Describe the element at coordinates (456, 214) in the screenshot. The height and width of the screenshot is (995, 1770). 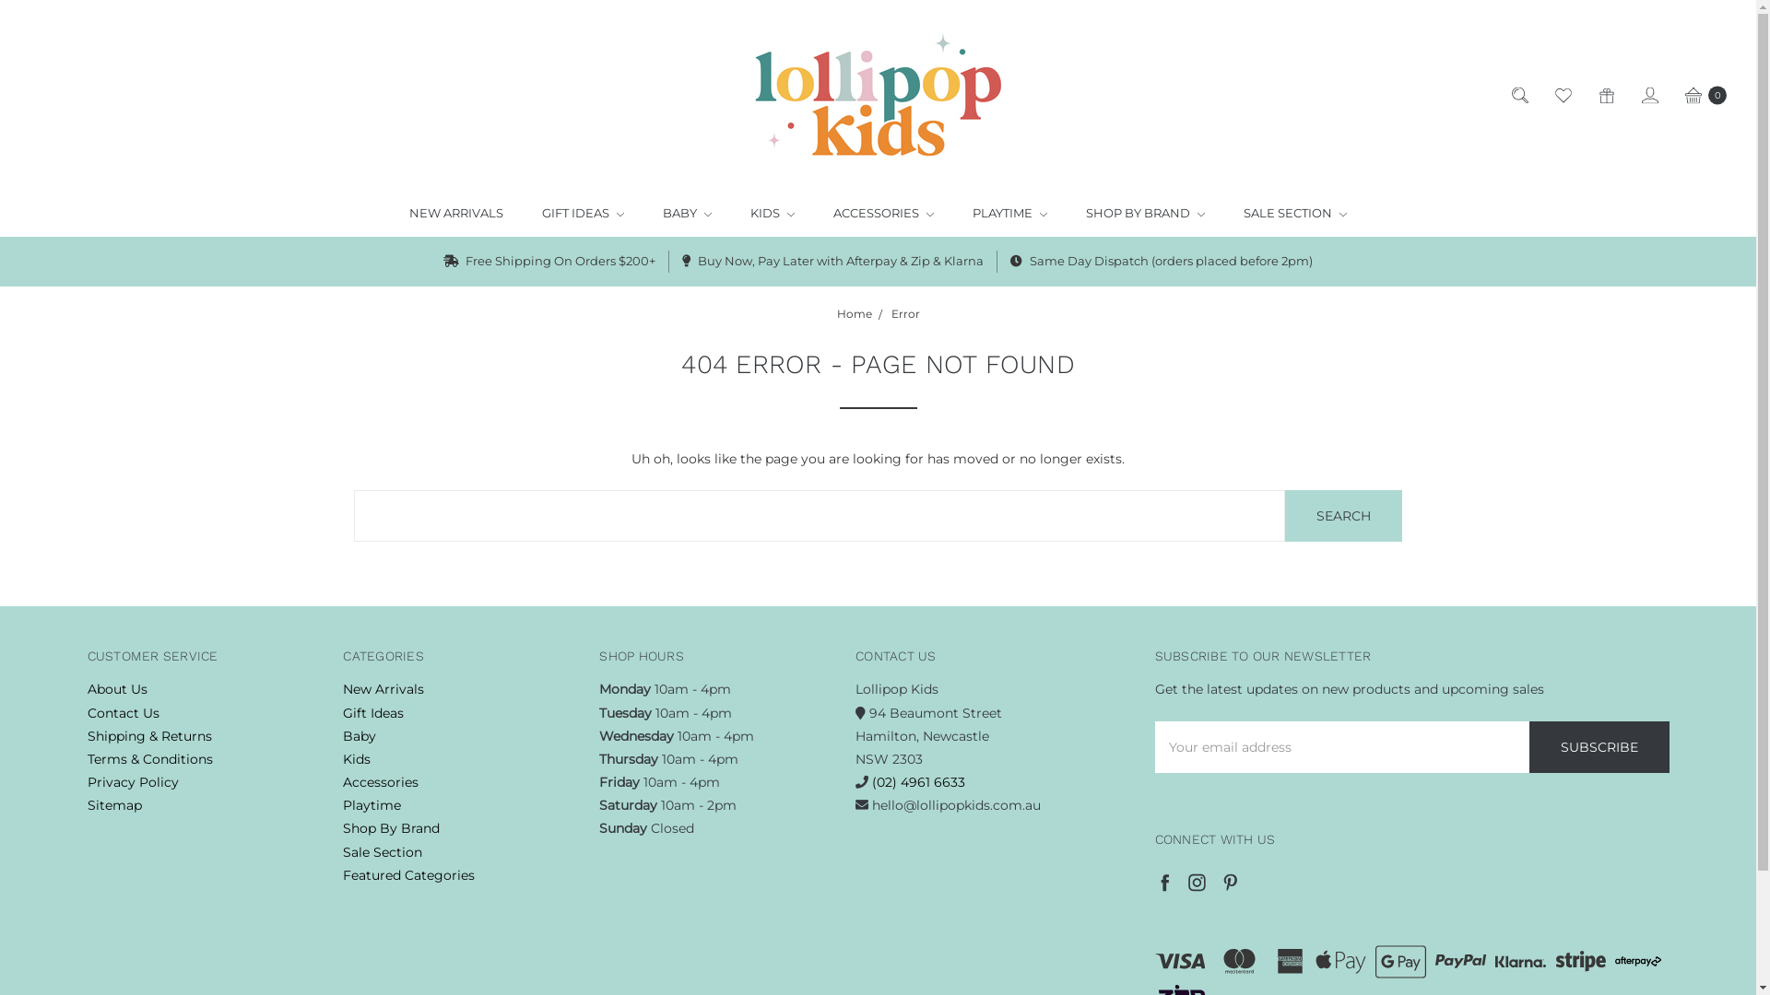
I see `NEW ARRIVALS` at that location.